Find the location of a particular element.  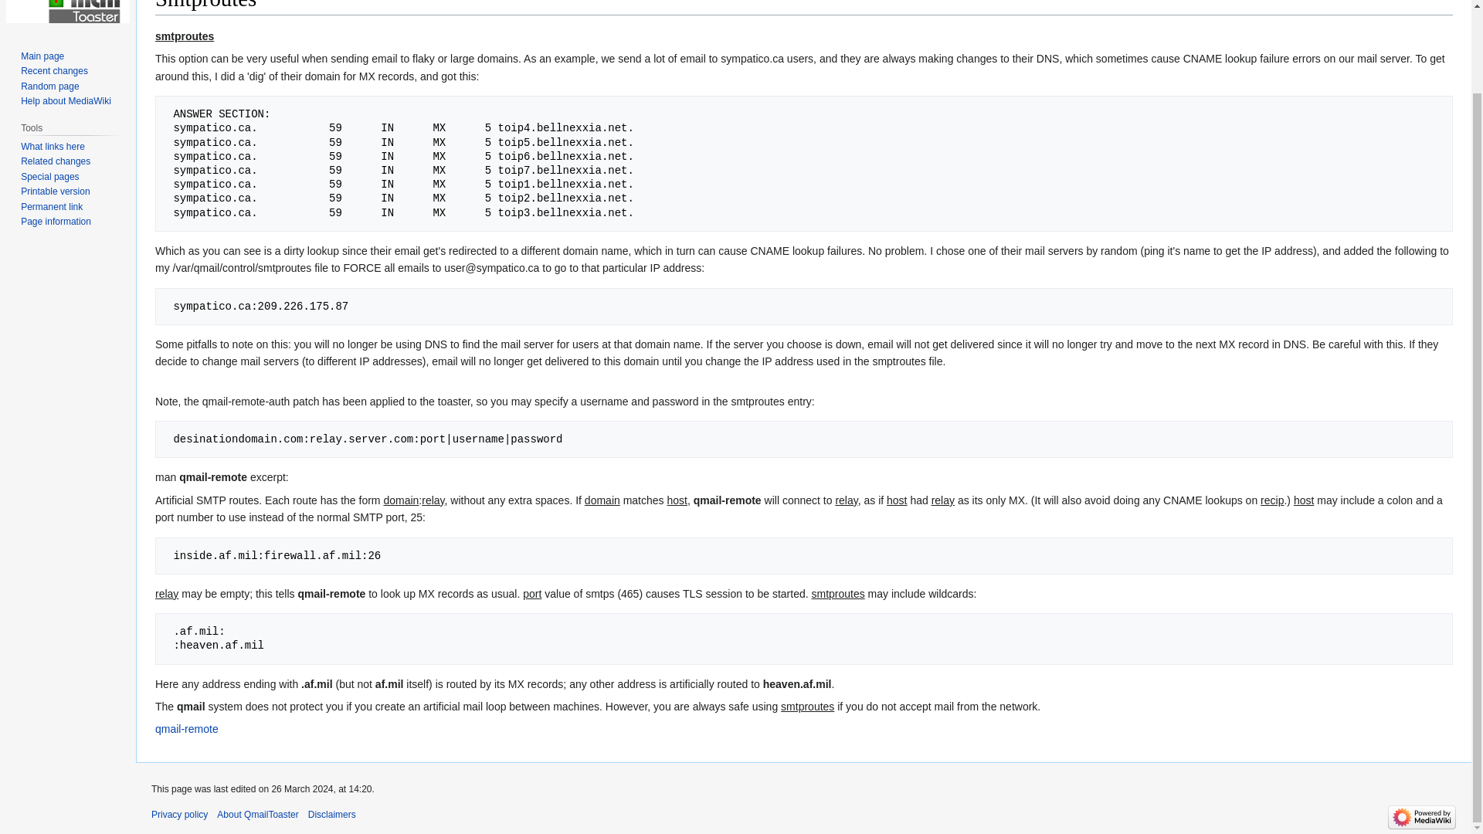

Special pages is located at coordinates (49, 177).